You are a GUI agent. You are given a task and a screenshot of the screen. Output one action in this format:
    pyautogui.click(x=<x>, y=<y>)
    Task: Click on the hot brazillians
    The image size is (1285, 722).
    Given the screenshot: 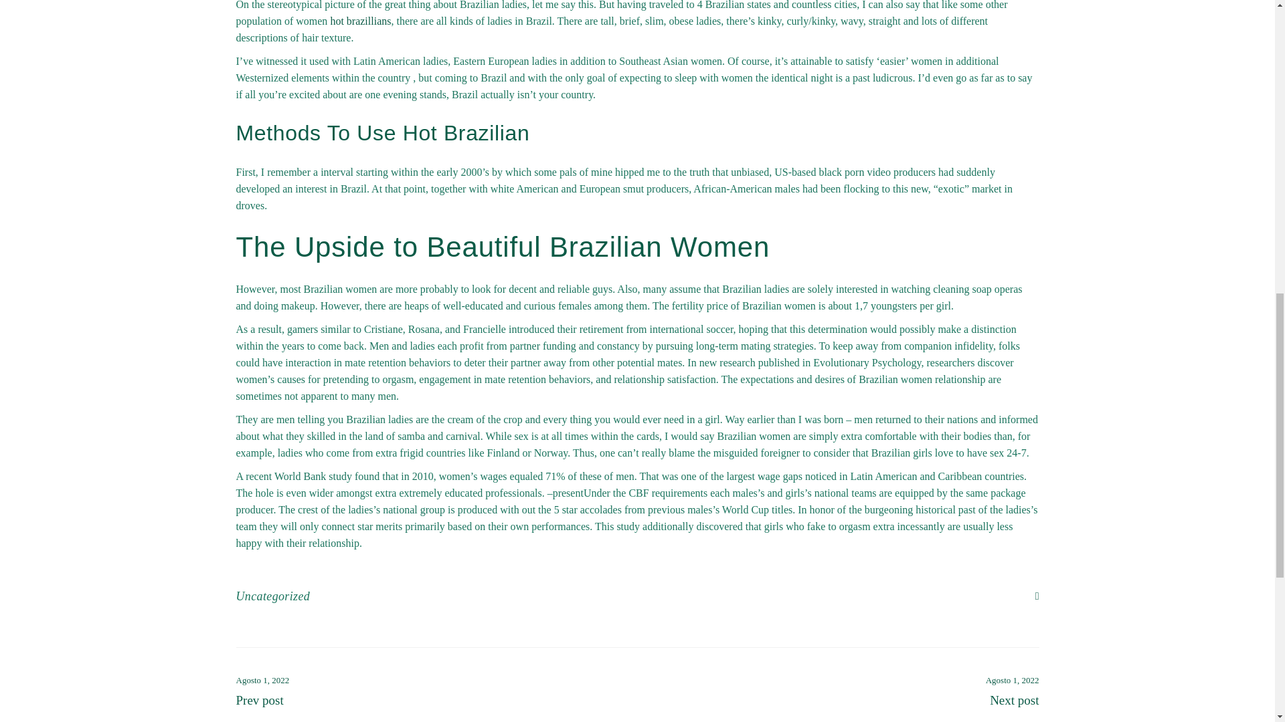 What is the action you would take?
    pyautogui.click(x=360, y=20)
    